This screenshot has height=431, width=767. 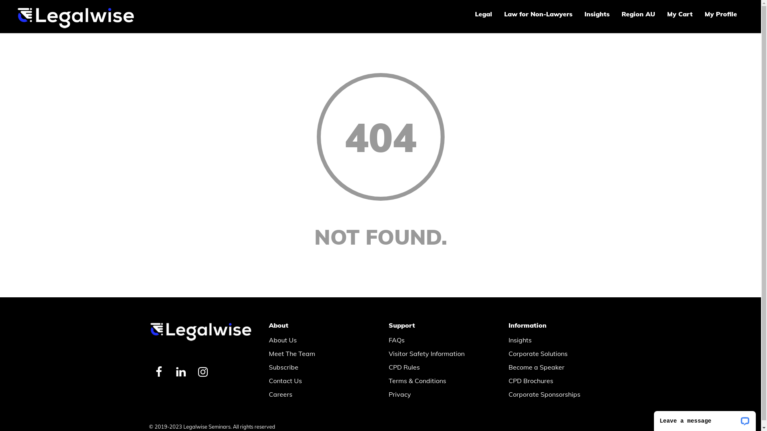 What do you see at coordinates (558, 394) in the screenshot?
I see `Corporate Sponsorships` at bounding box center [558, 394].